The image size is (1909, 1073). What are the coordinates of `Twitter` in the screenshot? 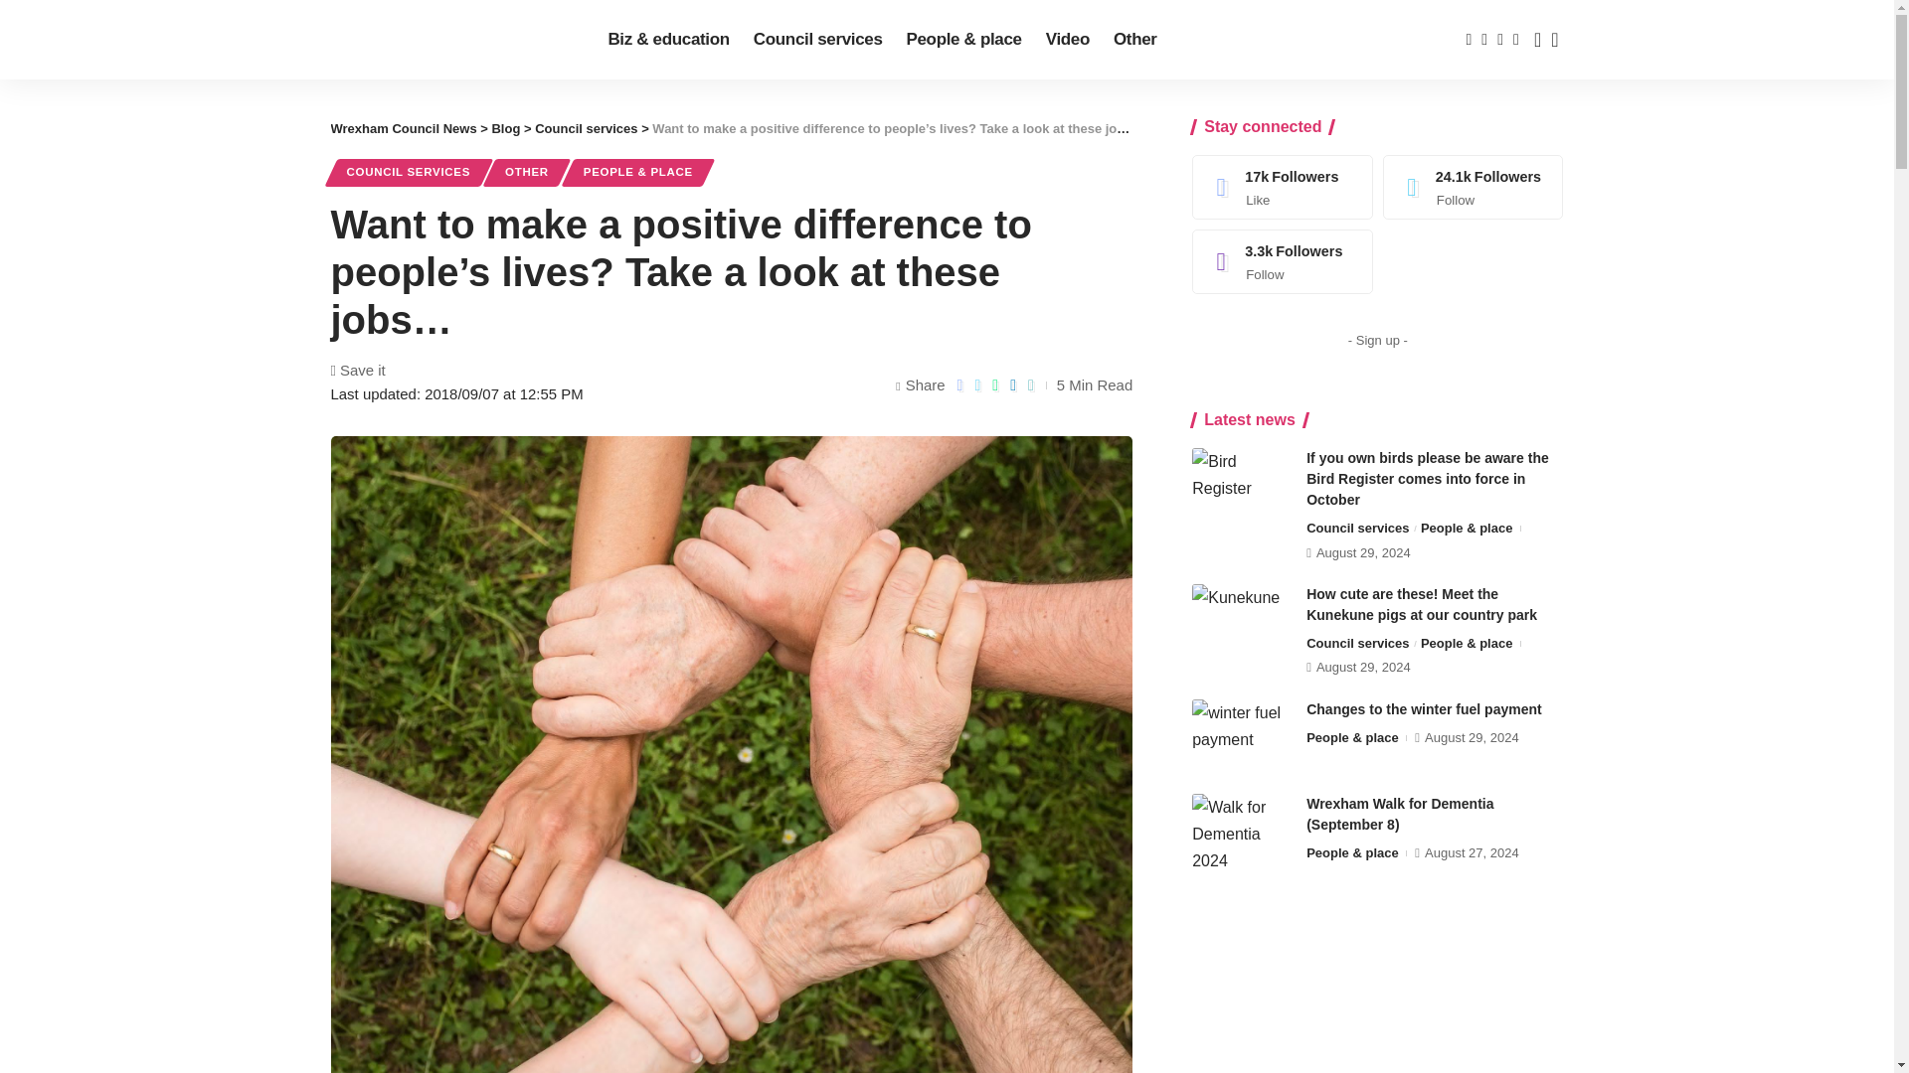 It's located at (1474, 187).